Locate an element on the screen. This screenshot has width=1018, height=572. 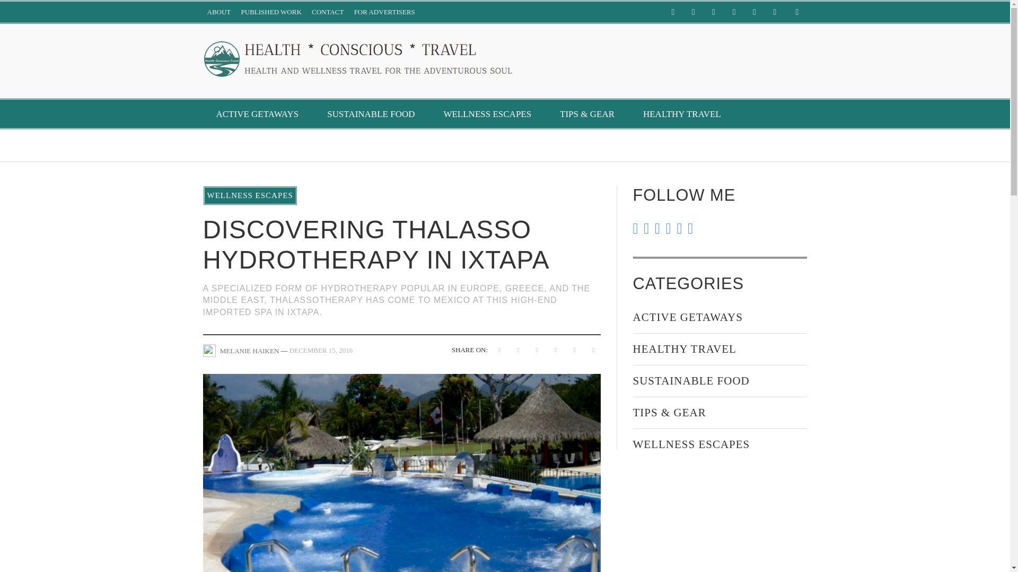
FOR ADVERTISERS is located at coordinates (385, 12).